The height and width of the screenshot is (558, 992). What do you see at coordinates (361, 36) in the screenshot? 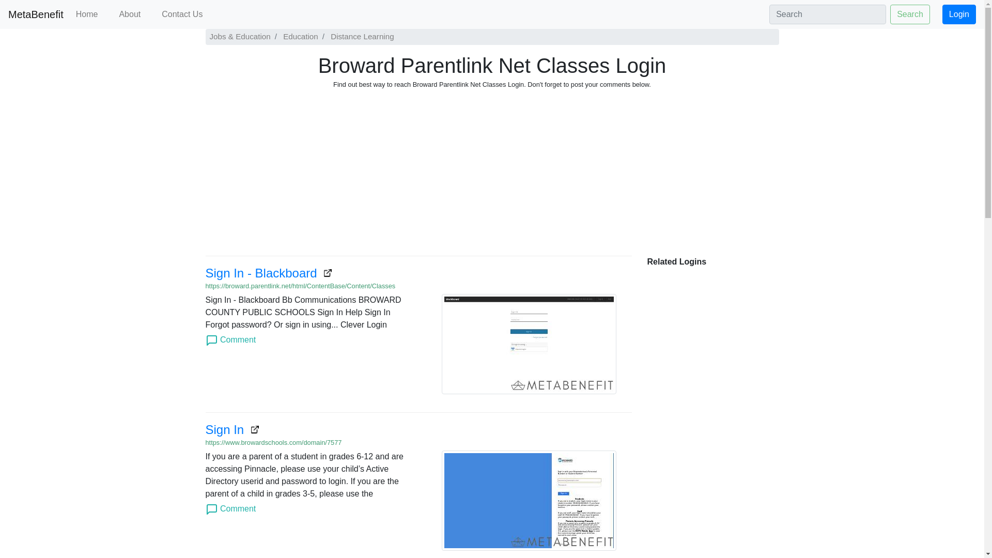
I see `Distance Learning` at bounding box center [361, 36].